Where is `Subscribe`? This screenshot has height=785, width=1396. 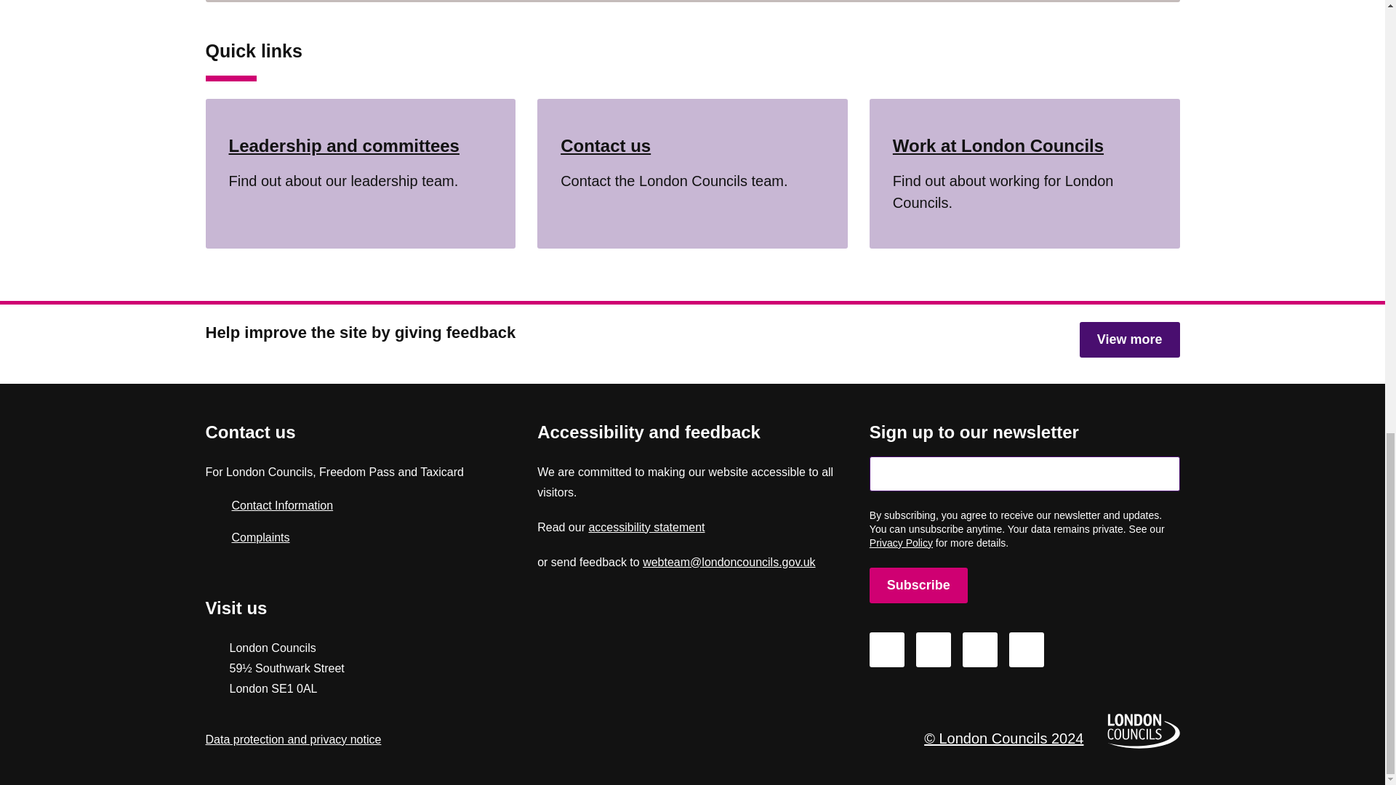 Subscribe is located at coordinates (349, 537).